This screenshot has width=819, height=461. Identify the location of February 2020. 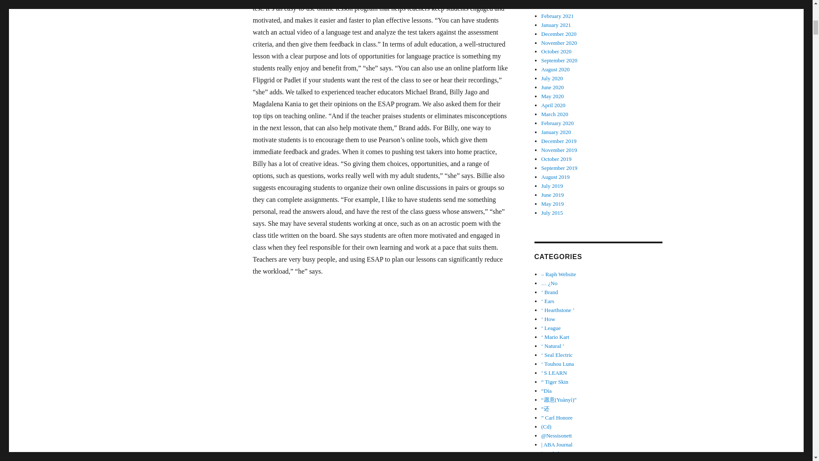
(558, 123).